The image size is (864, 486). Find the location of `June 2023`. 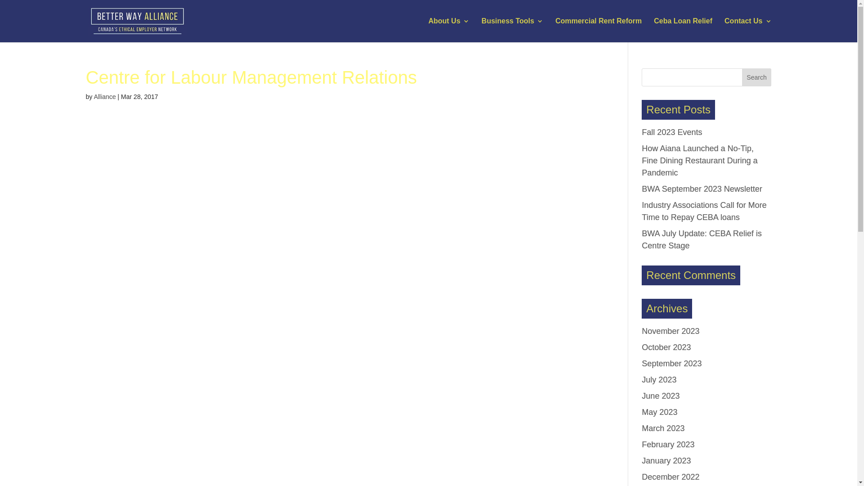

June 2023 is located at coordinates (661, 396).